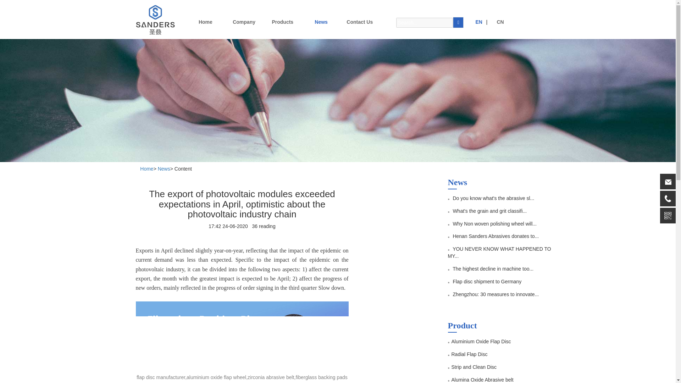  What do you see at coordinates (469, 354) in the screenshot?
I see `Radial Flap Disc` at bounding box center [469, 354].